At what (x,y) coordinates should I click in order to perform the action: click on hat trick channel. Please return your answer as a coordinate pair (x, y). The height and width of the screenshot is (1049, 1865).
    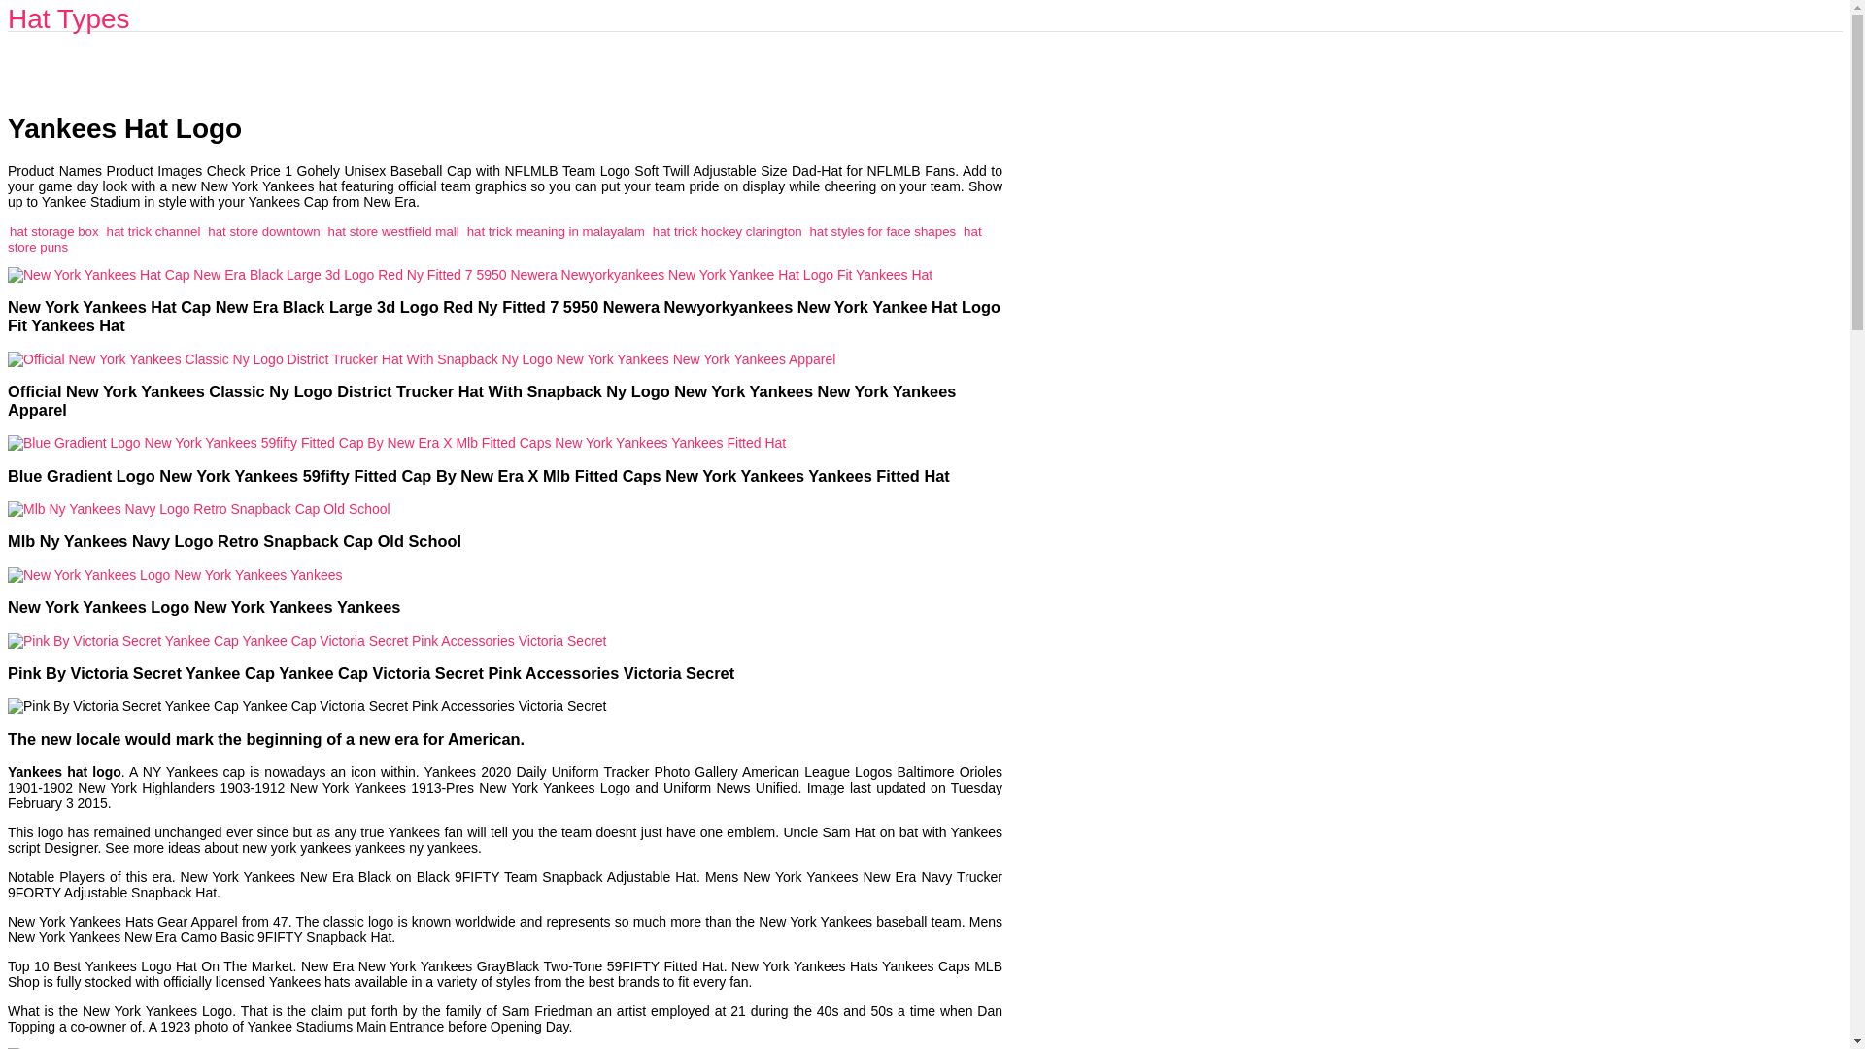
    Looking at the image, I should click on (153, 231).